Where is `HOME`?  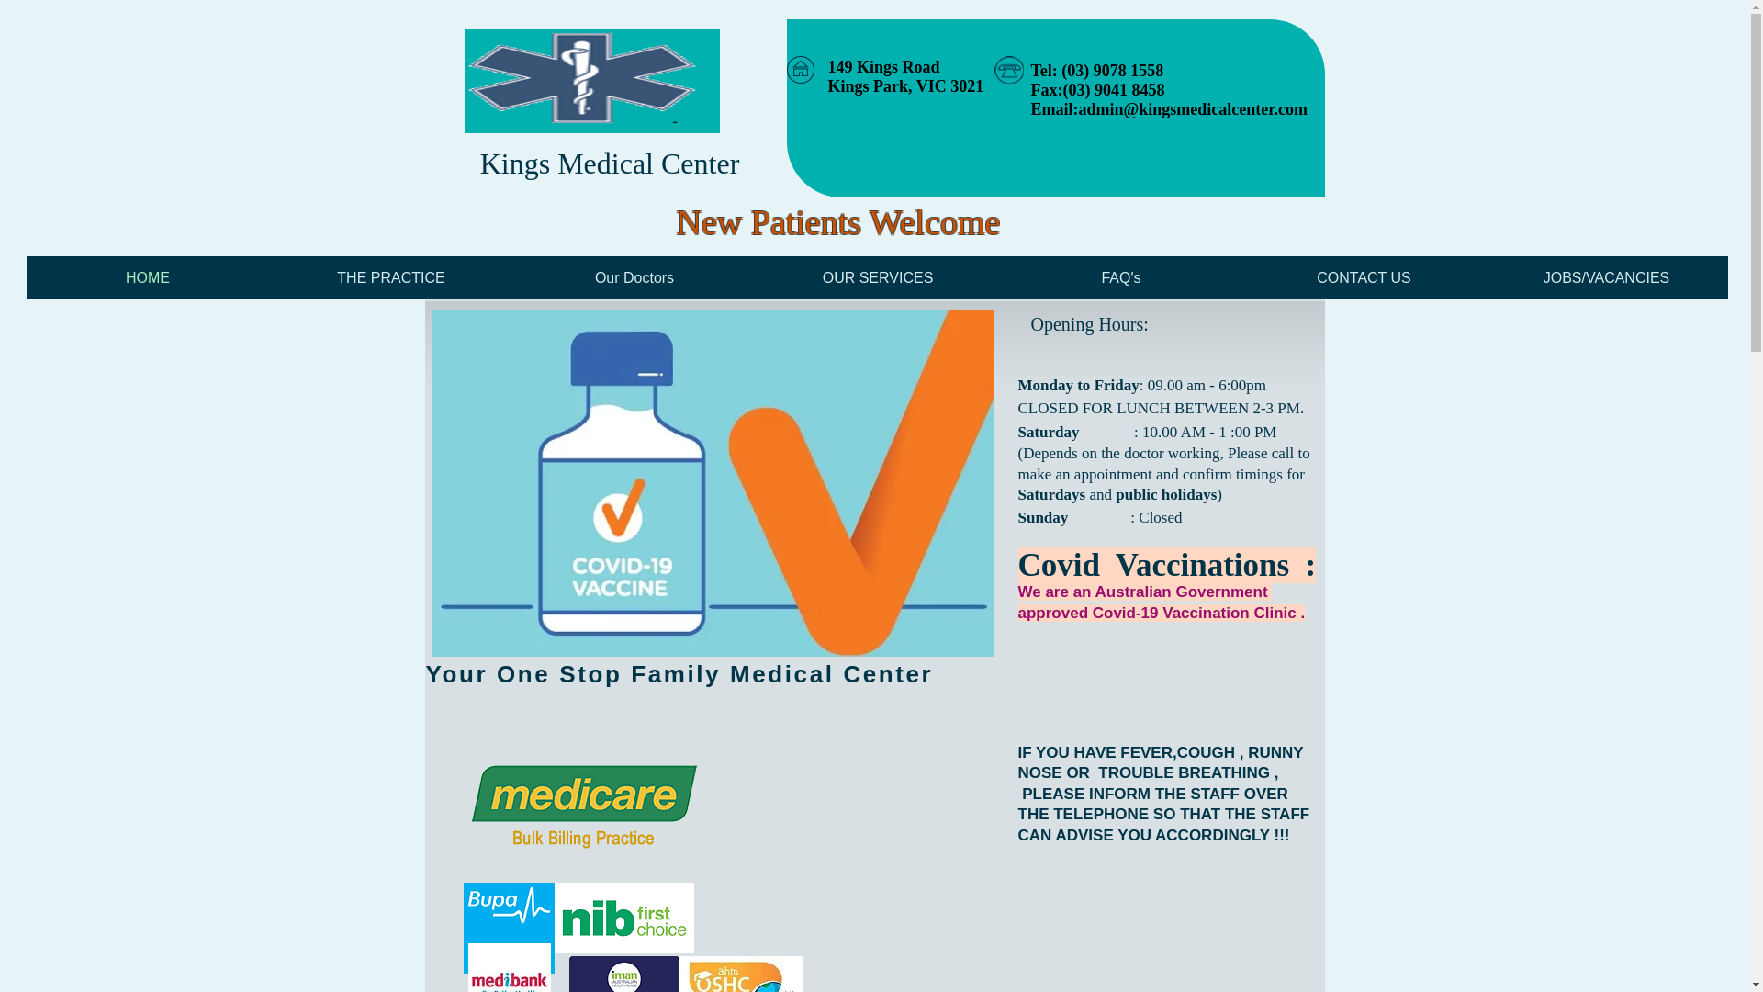 HOME is located at coordinates (147, 277).